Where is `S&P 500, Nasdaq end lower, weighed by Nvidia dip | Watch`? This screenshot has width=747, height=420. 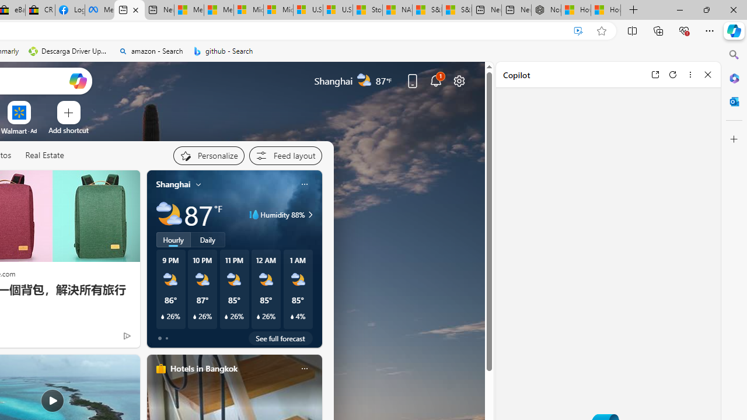 S&P 500, Nasdaq end lower, weighed by Nvidia dip | Watch is located at coordinates (456, 10).